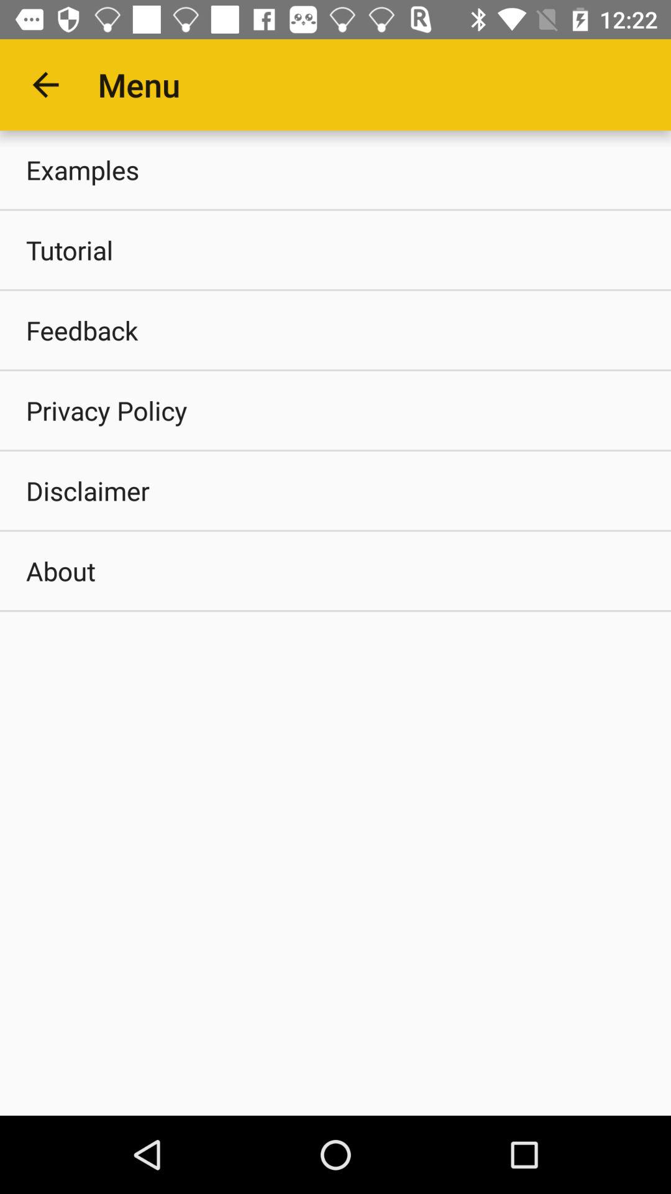 The width and height of the screenshot is (671, 1194). I want to click on launch feedback, so click(335, 330).